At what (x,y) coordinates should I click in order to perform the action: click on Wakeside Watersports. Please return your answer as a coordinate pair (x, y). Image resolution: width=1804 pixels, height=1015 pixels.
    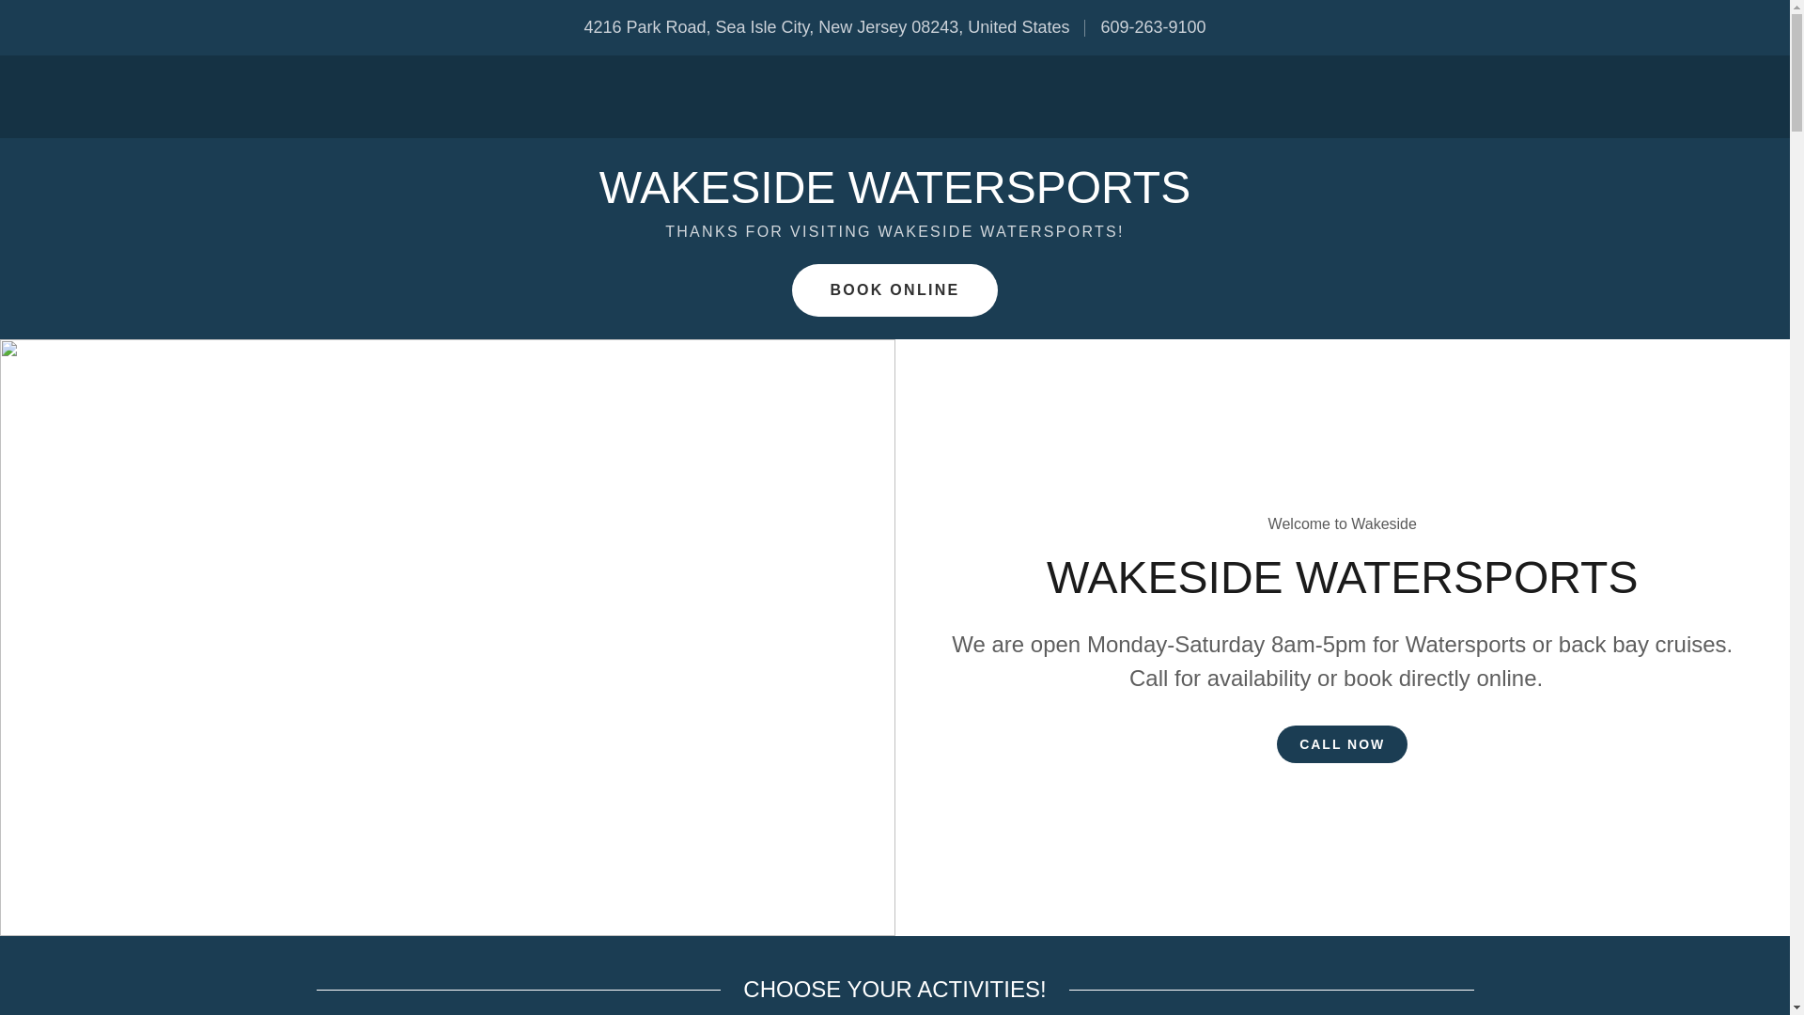
    Looking at the image, I should click on (894, 197).